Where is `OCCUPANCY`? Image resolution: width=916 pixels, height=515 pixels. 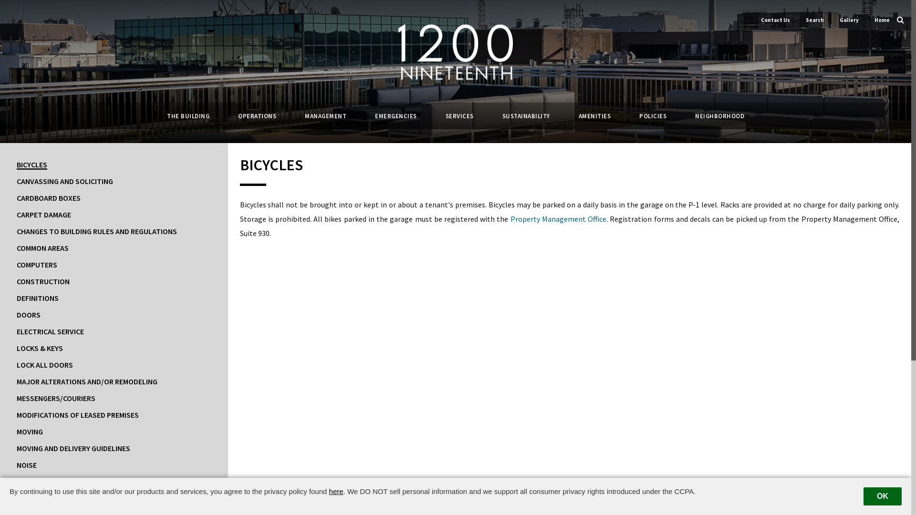 OCCUPANCY is located at coordinates (114, 482).